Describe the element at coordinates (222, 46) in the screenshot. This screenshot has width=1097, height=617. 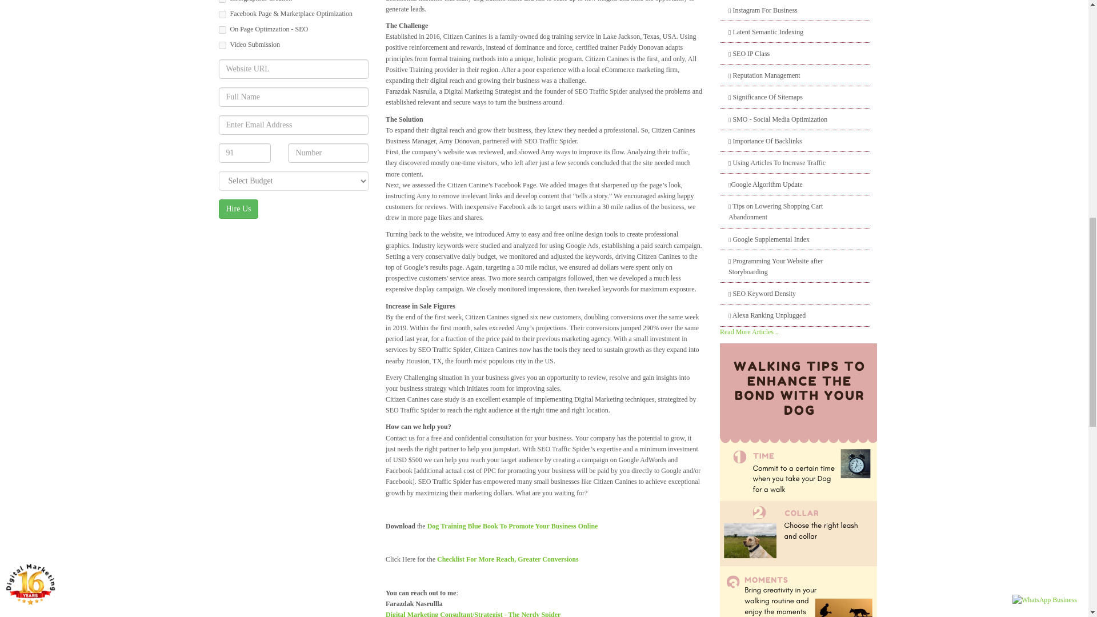
I see `Video Submission` at that location.